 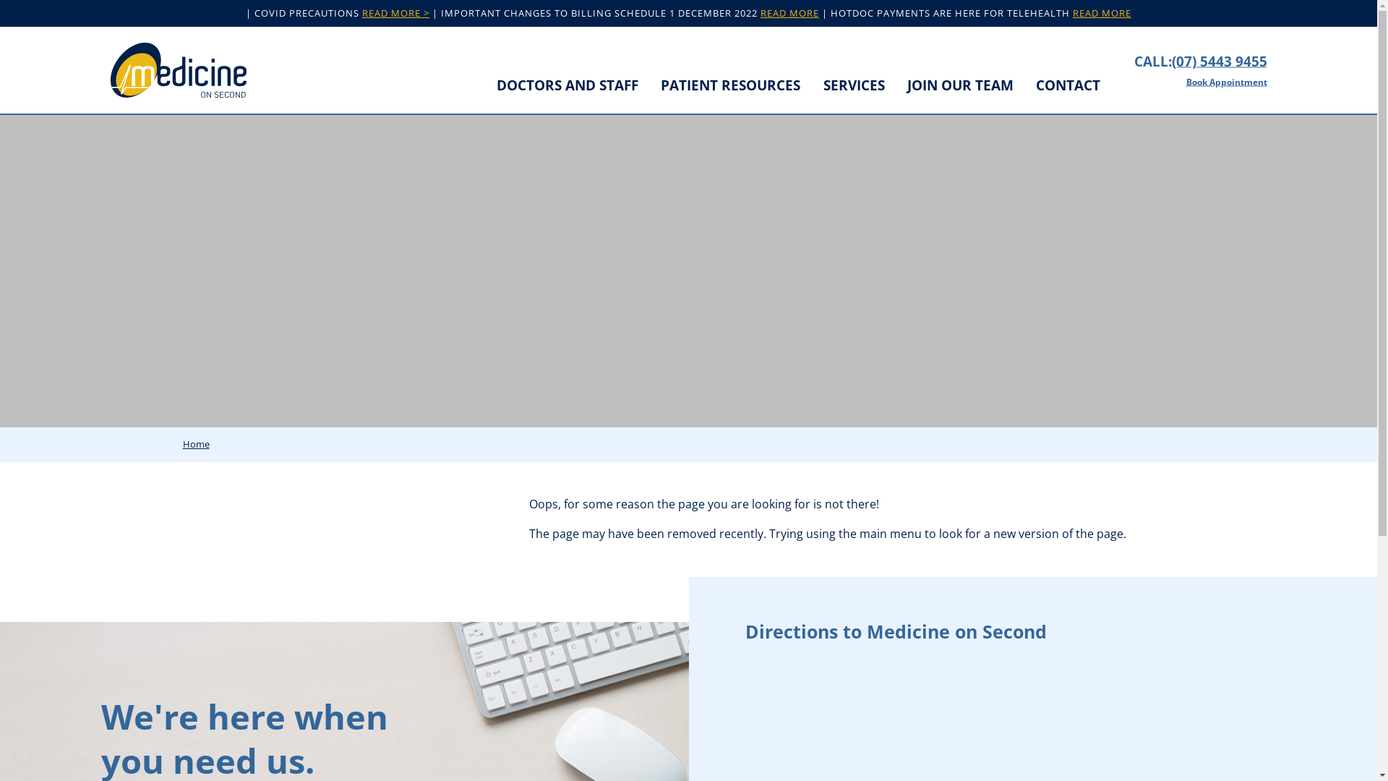 I want to click on READ MORE, so click(x=1102, y=13).